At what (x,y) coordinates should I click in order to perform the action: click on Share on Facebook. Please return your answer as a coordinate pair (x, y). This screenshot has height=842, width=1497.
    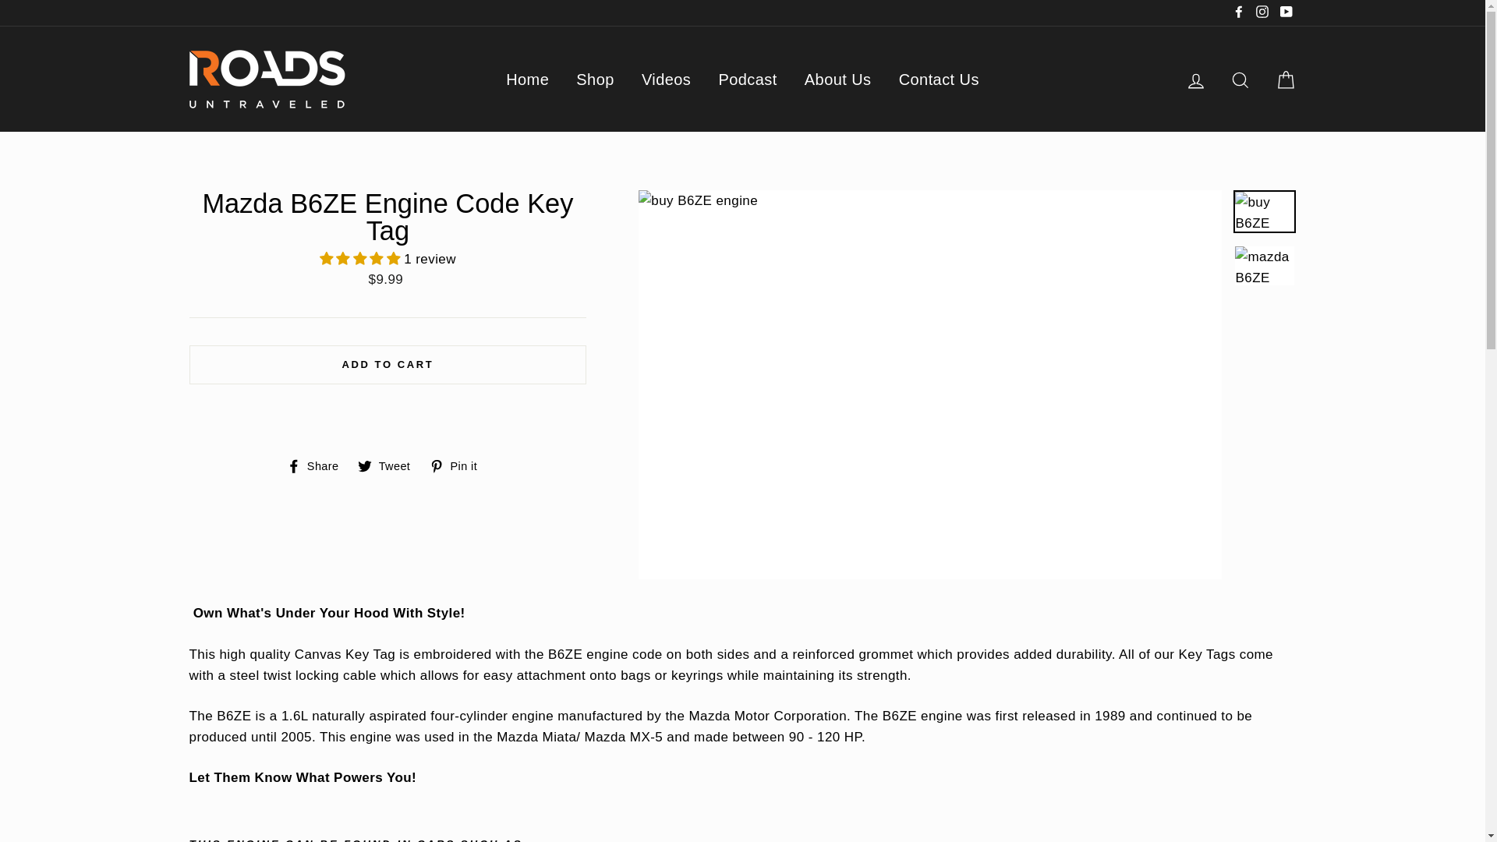
    Looking at the image, I should click on (318, 465).